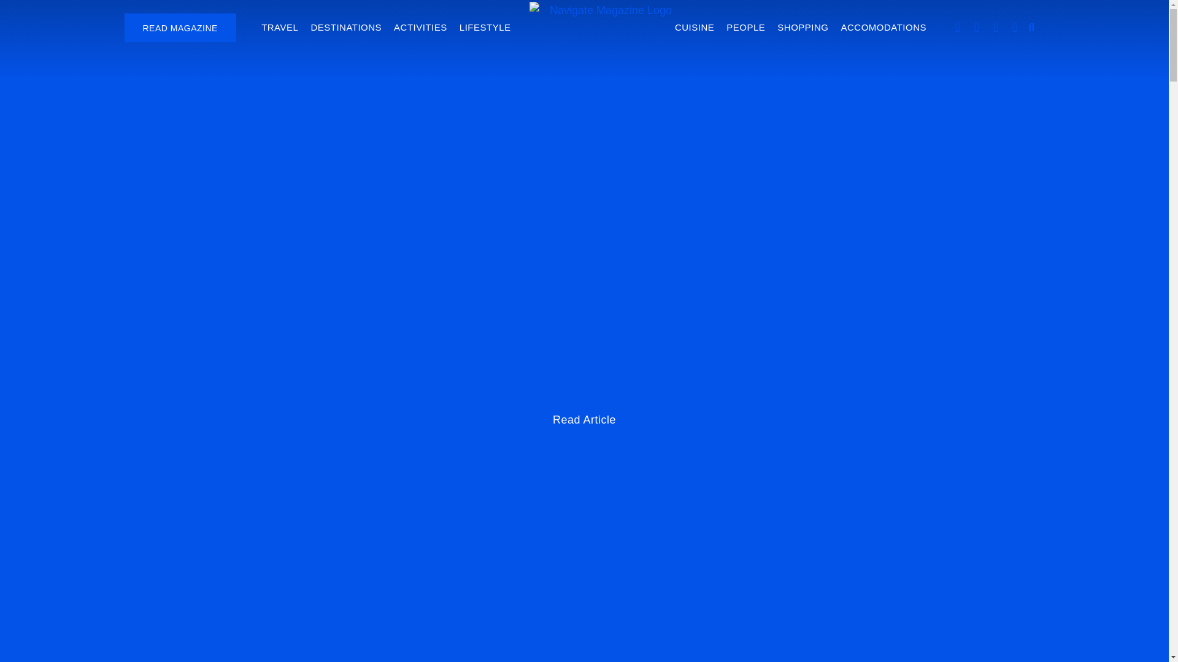  What do you see at coordinates (280, 27) in the screenshot?
I see `TRAVEL` at bounding box center [280, 27].